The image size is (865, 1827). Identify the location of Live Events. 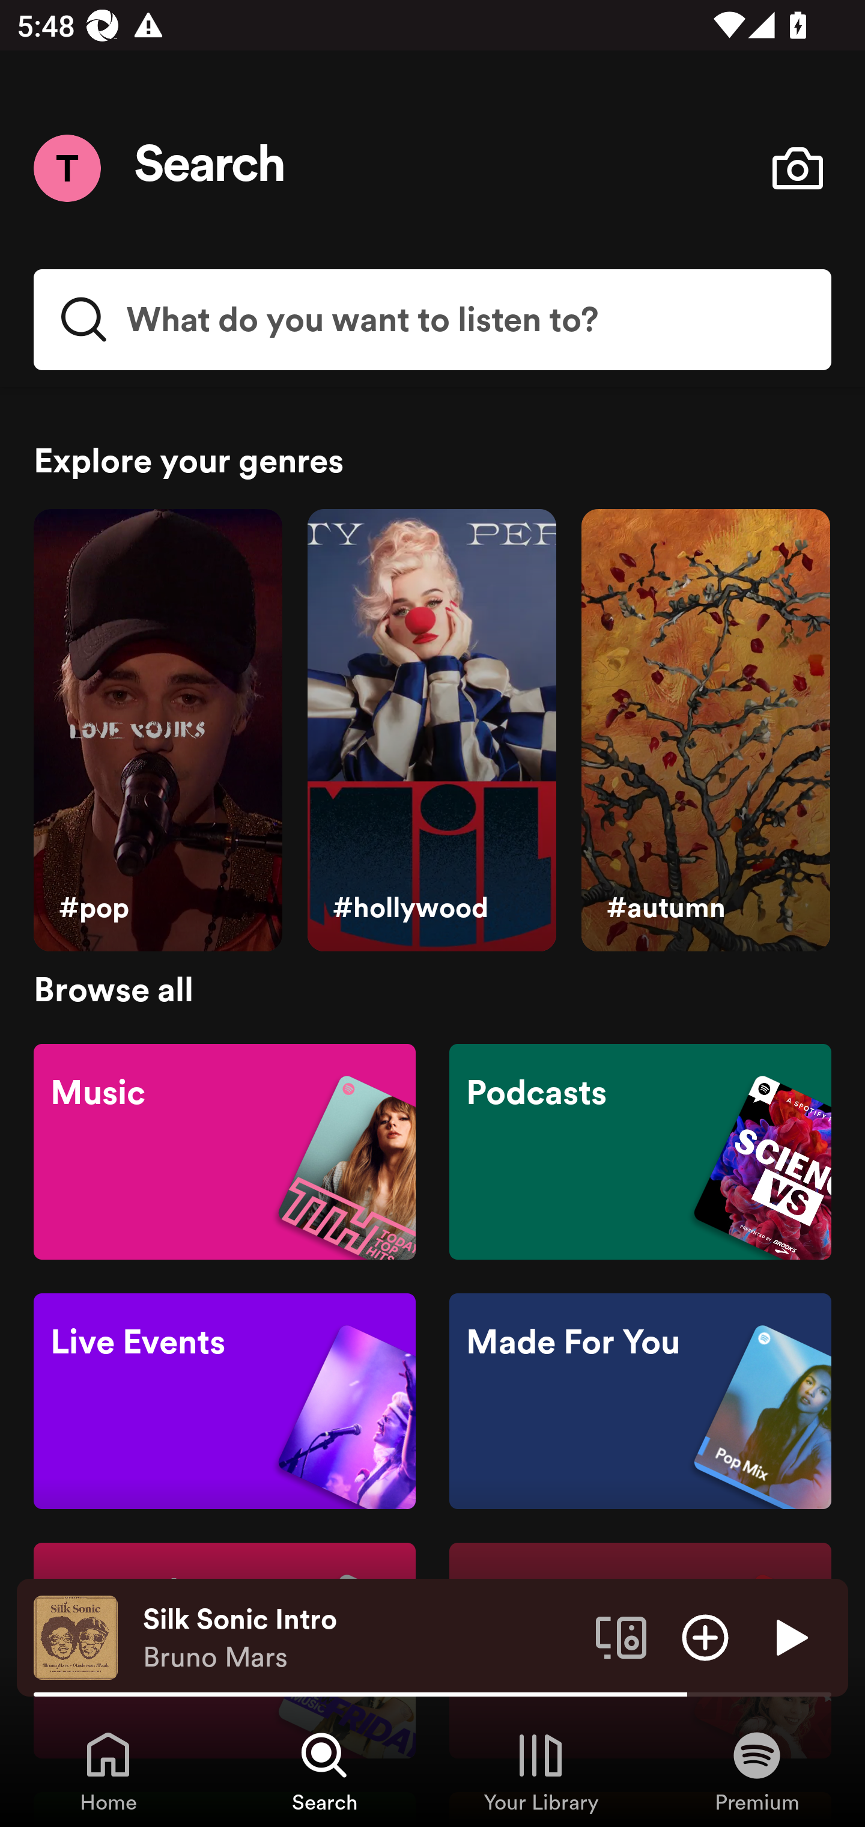
(225, 1402).